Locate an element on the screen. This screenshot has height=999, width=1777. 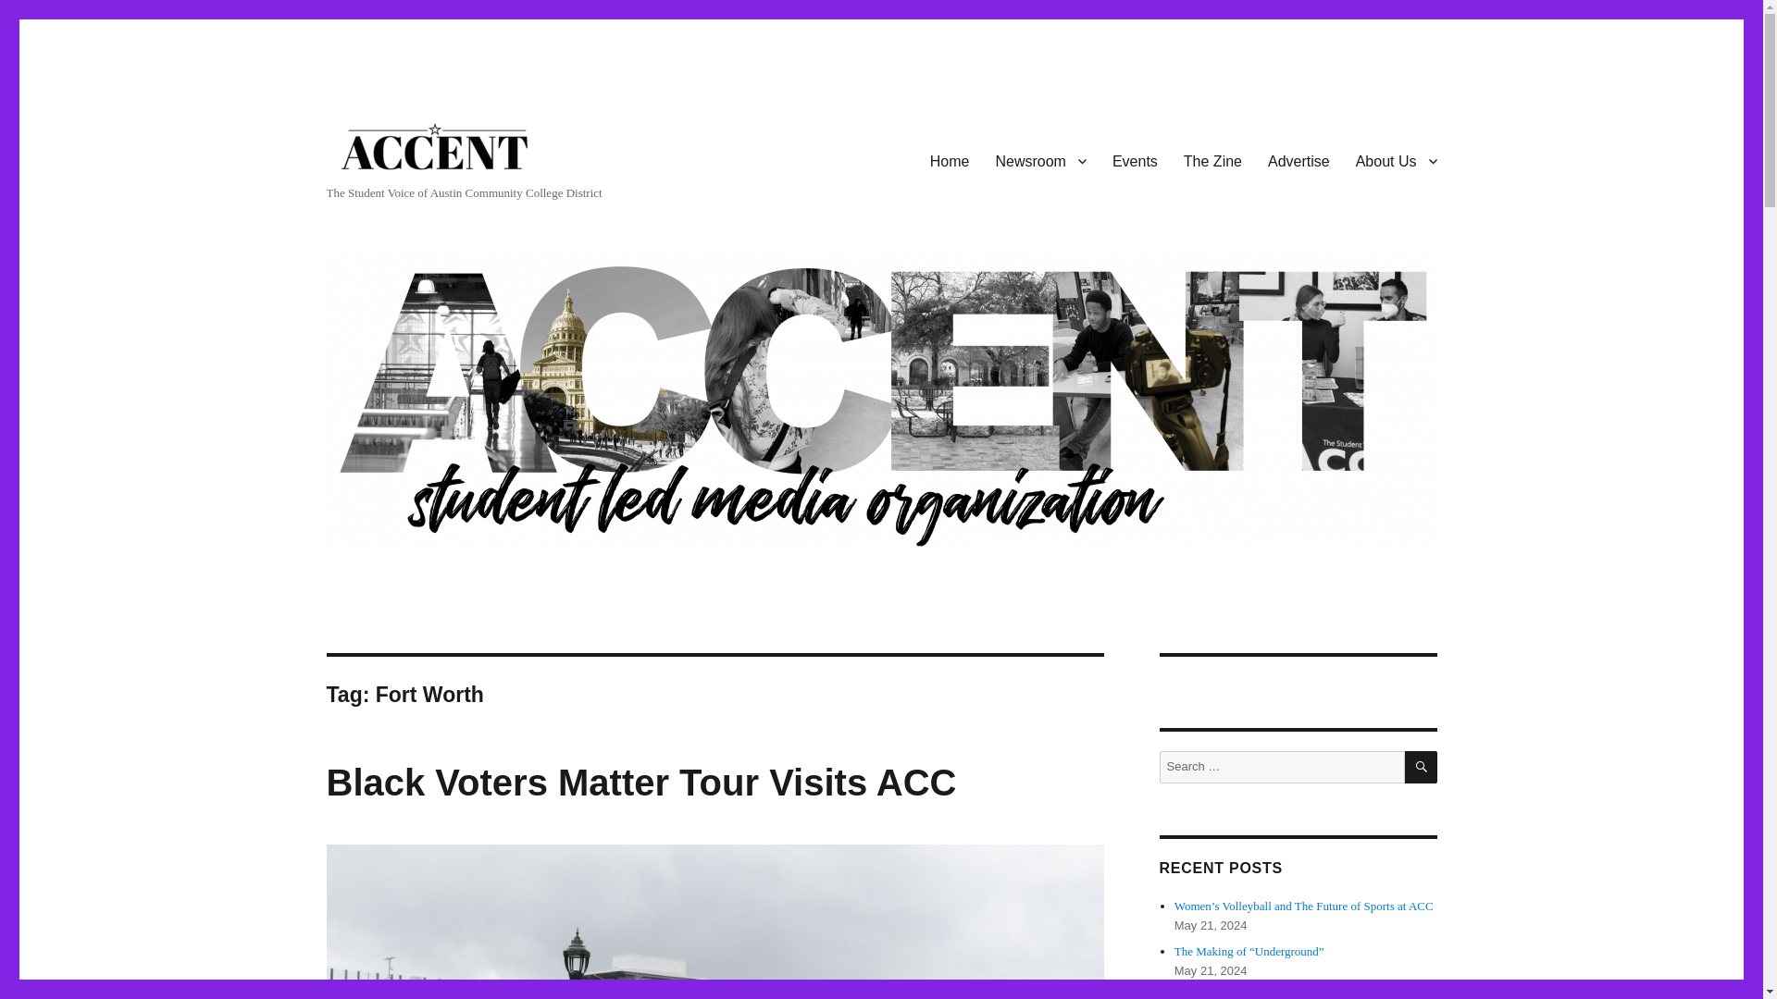
Black Voters Matter Tour Visits ACC is located at coordinates (640, 783).